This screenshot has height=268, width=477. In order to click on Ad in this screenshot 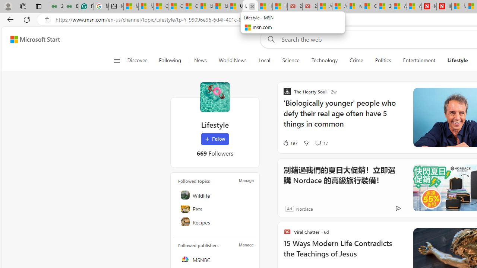, I will do `click(289, 208)`.